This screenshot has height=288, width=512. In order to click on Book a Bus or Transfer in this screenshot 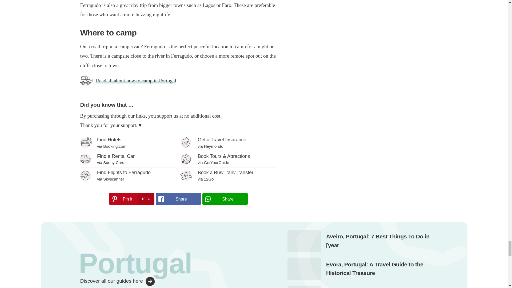, I will do `click(228, 175)`.